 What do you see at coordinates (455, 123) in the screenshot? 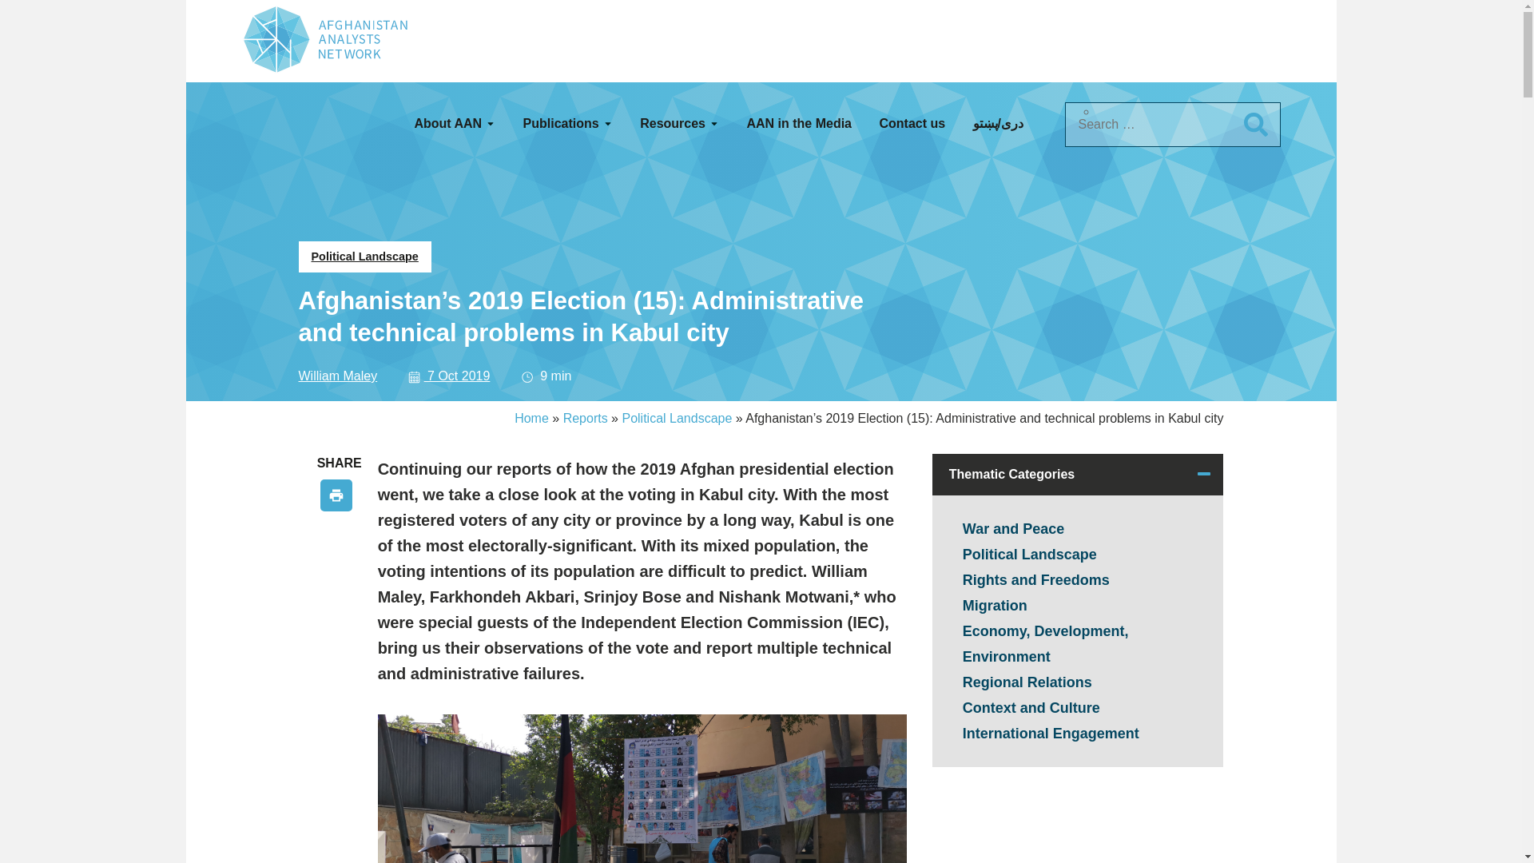
I see `About AAN` at bounding box center [455, 123].